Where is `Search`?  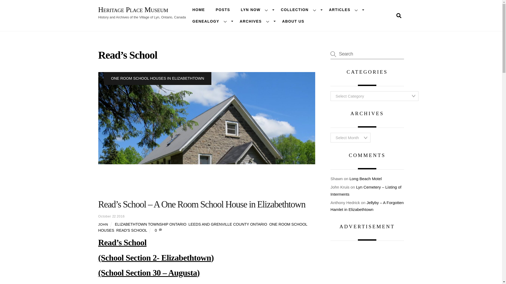
Search is located at coordinates (398, 15).